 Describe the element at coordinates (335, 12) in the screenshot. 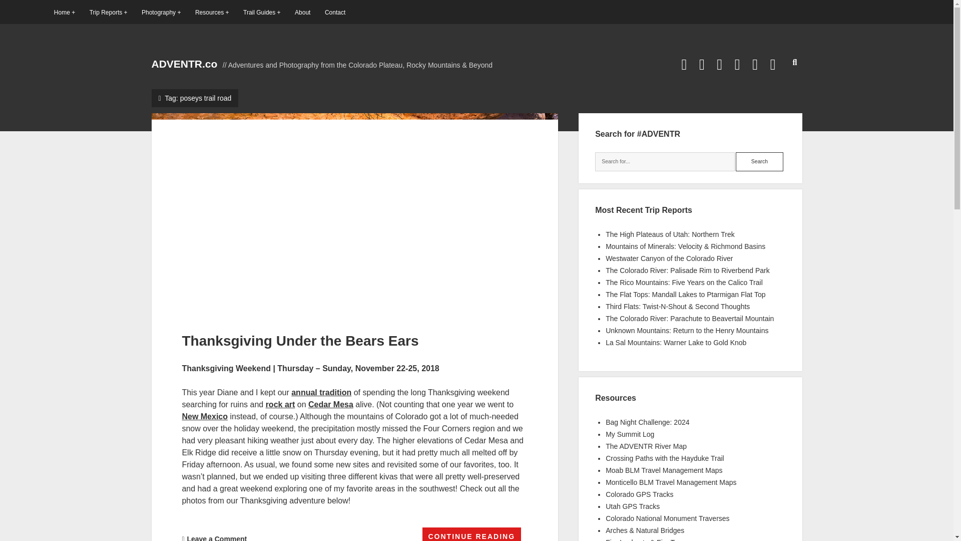

I see `Contact` at that location.